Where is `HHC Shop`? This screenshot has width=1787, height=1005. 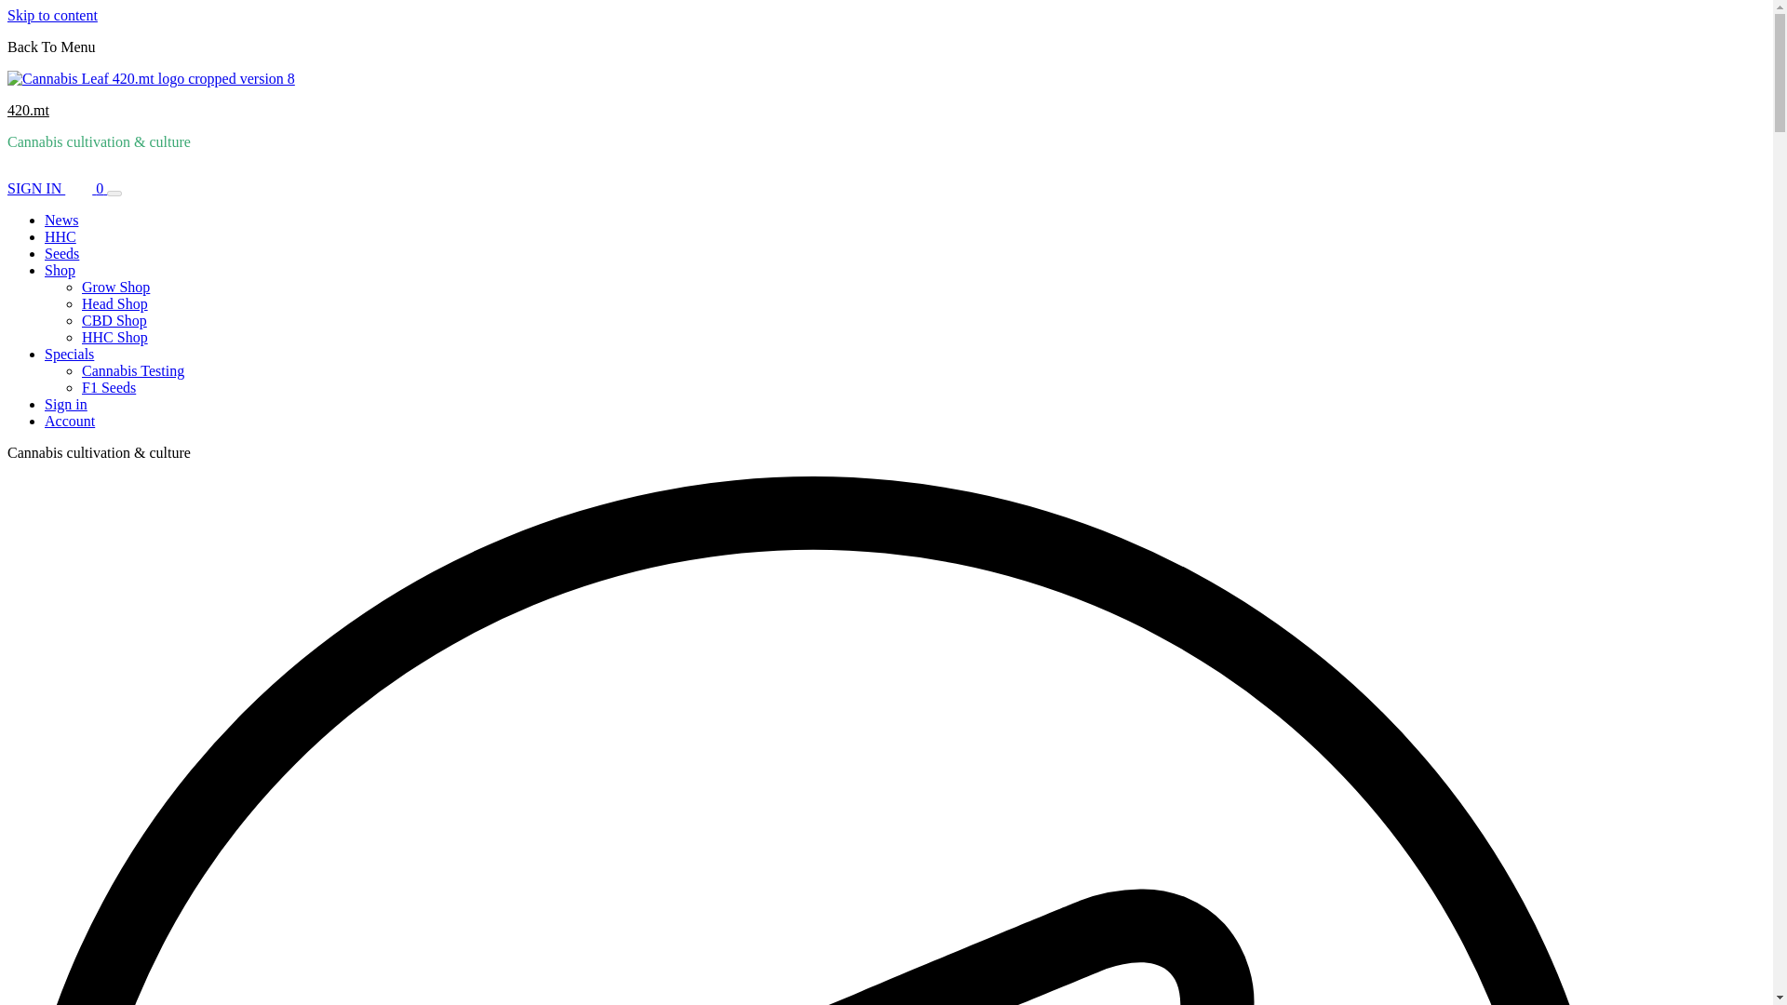
HHC Shop is located at coordinates (115, 337).